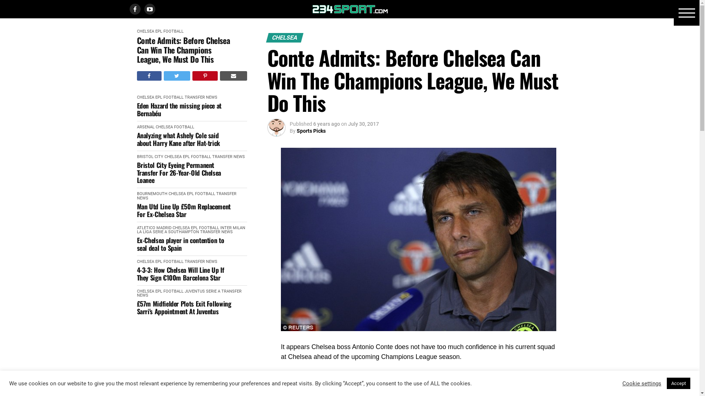 The height and width of the screenshot is (396, 705). I want to click on CHELSEA, so click(177, 194).